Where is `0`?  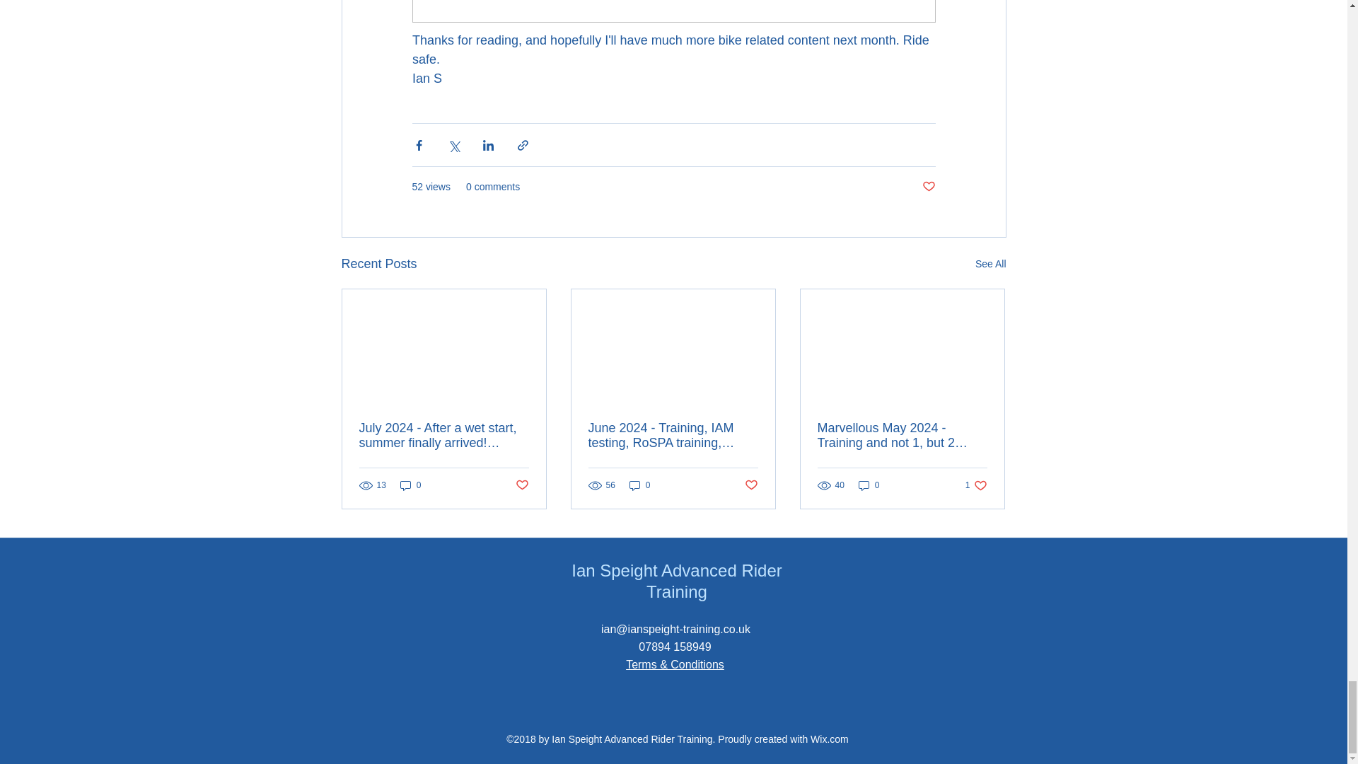 0 is located at coordinates (410, 485).